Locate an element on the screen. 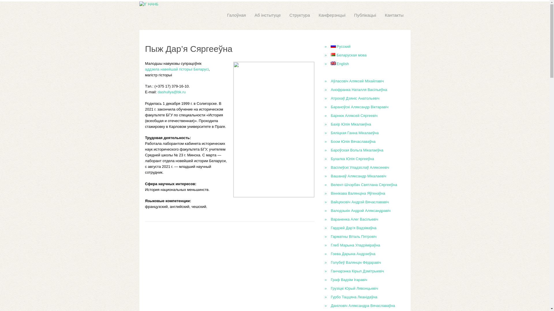 The width and height of the screenshot is (554, 311). English is located at coordinates (340, 64).